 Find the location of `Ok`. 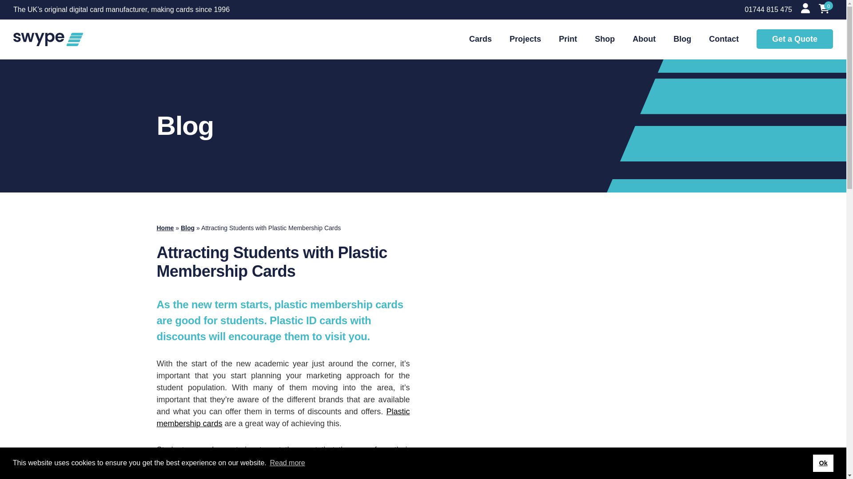

Ok is located at coordinates (823, 463).